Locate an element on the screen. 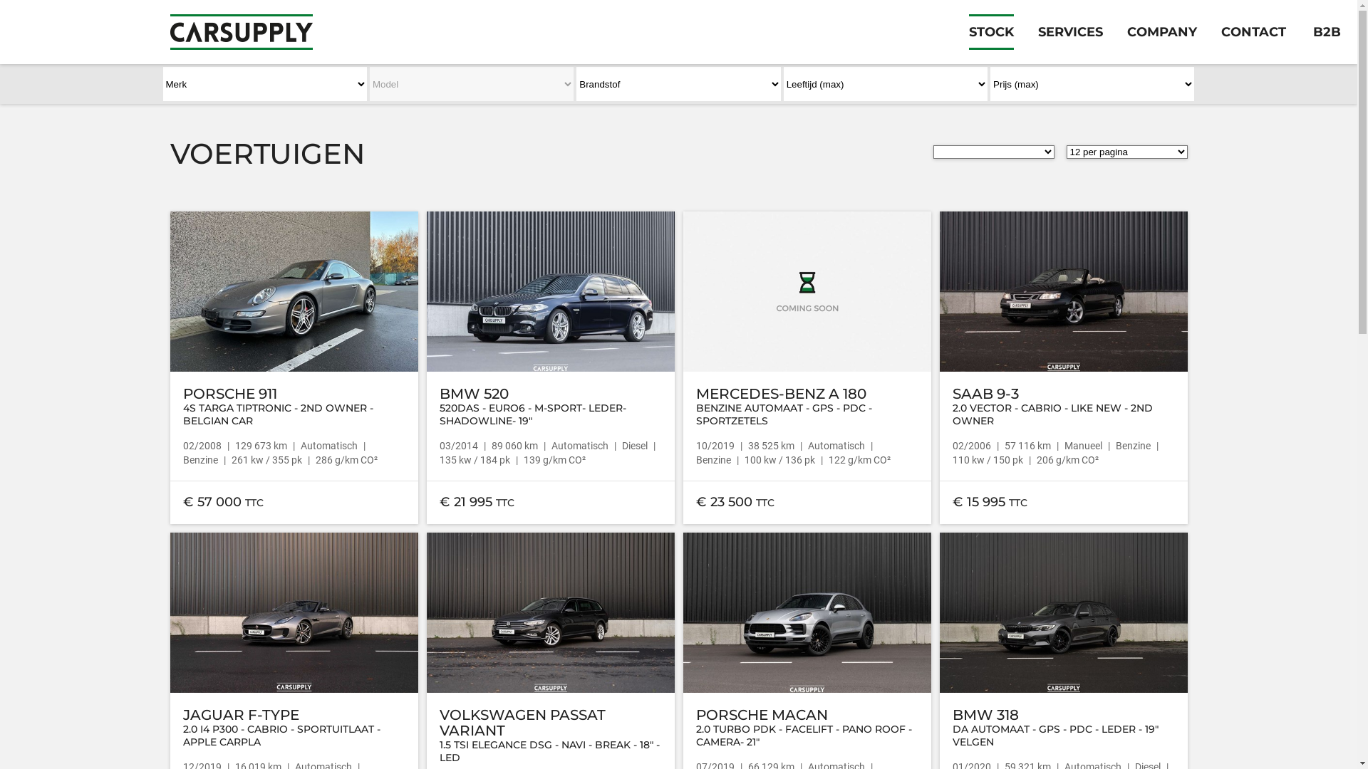  Porsche 911 is located at coordinates (294, 292).